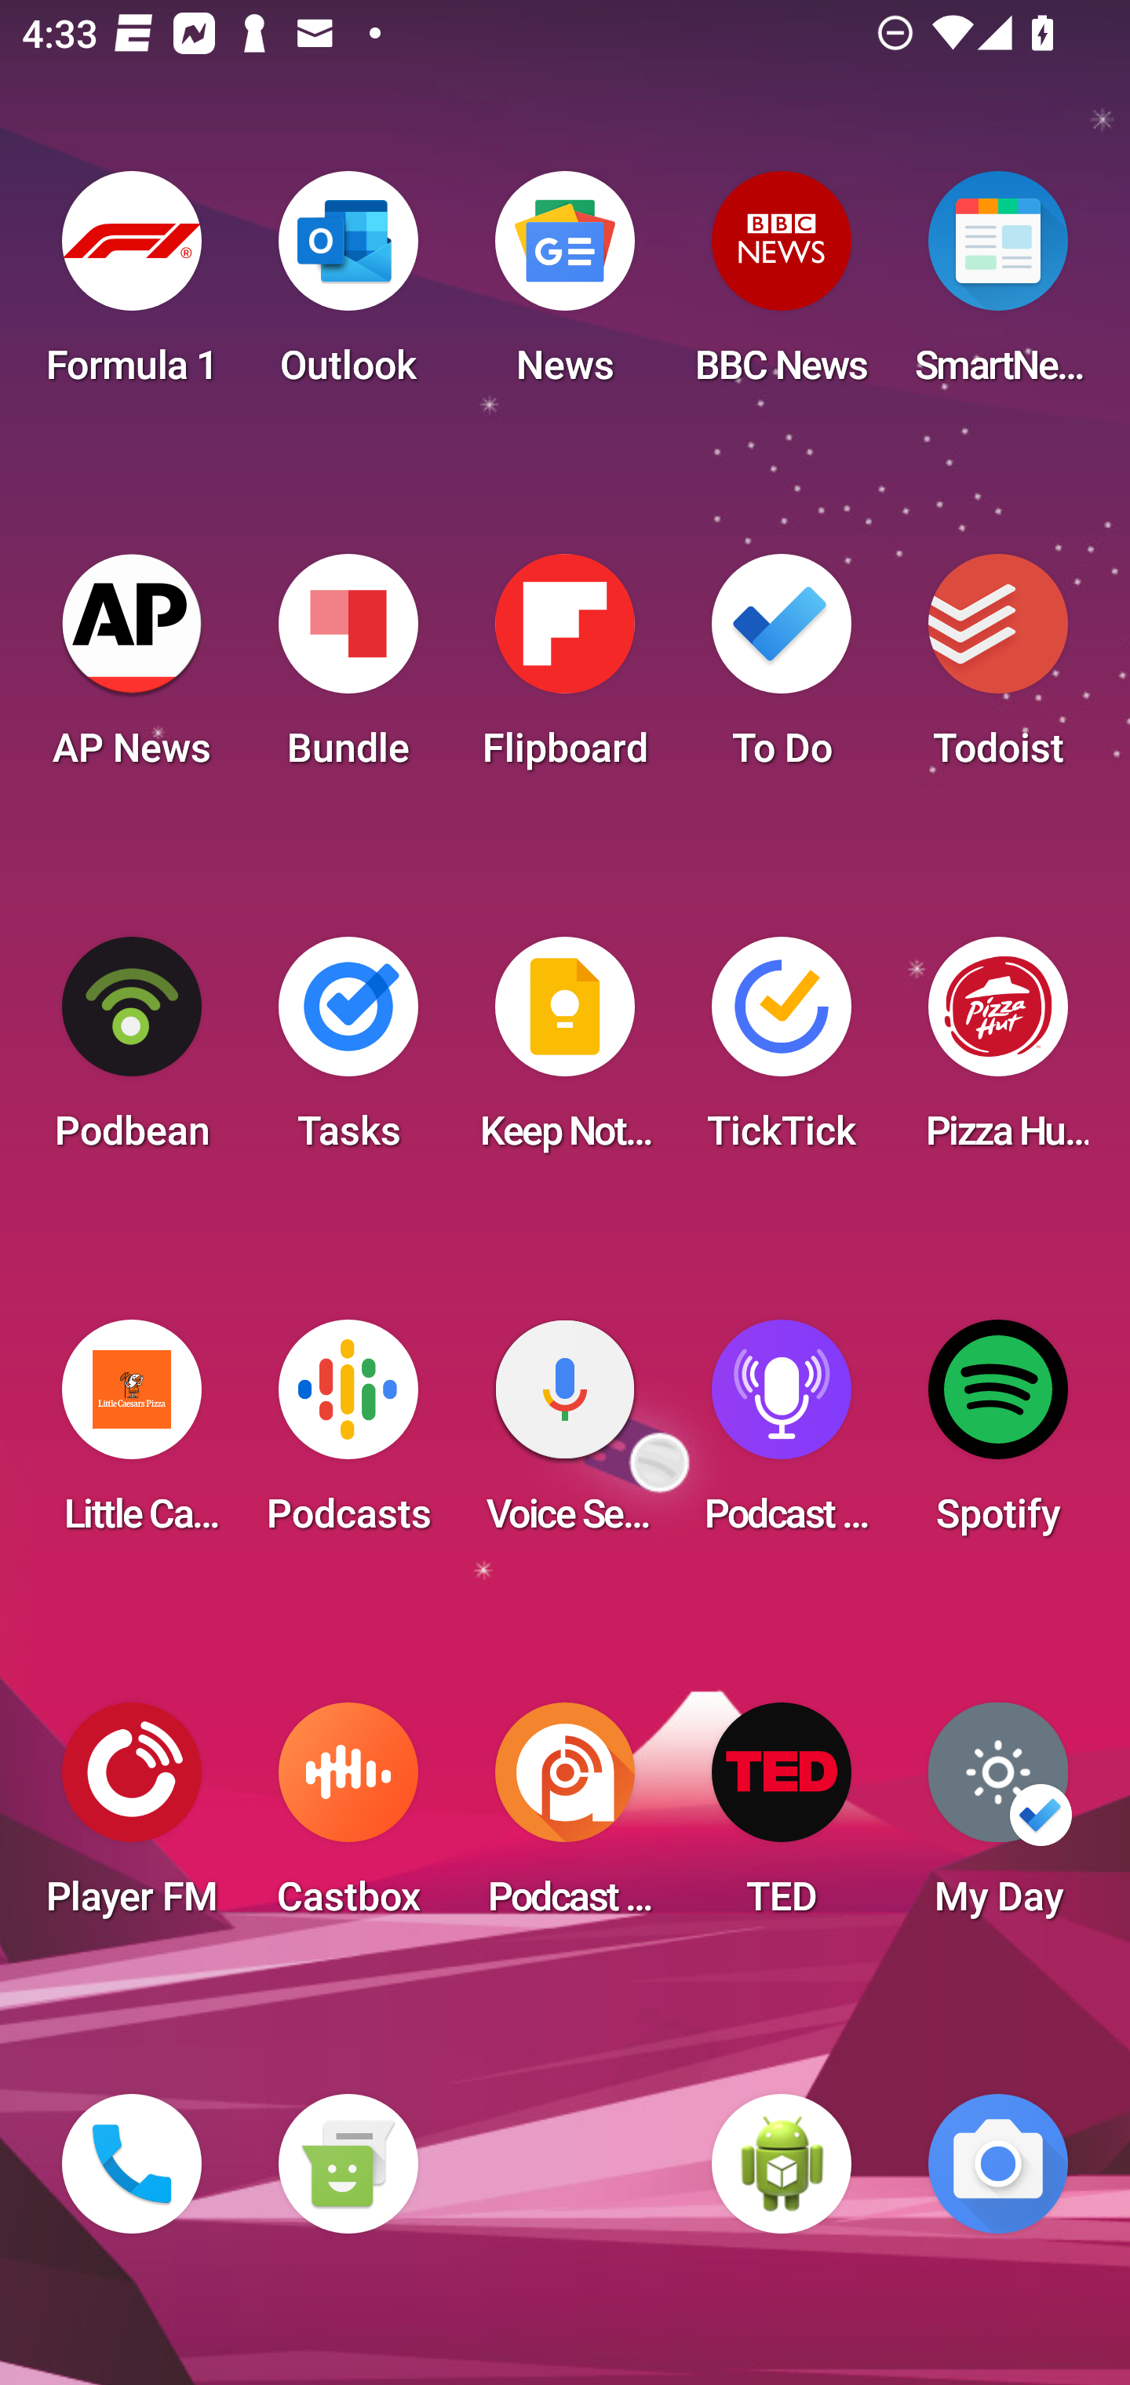 The width and height of the screenshot is (1130, 2385). I want to click on Podbean, so click(132, 1053).